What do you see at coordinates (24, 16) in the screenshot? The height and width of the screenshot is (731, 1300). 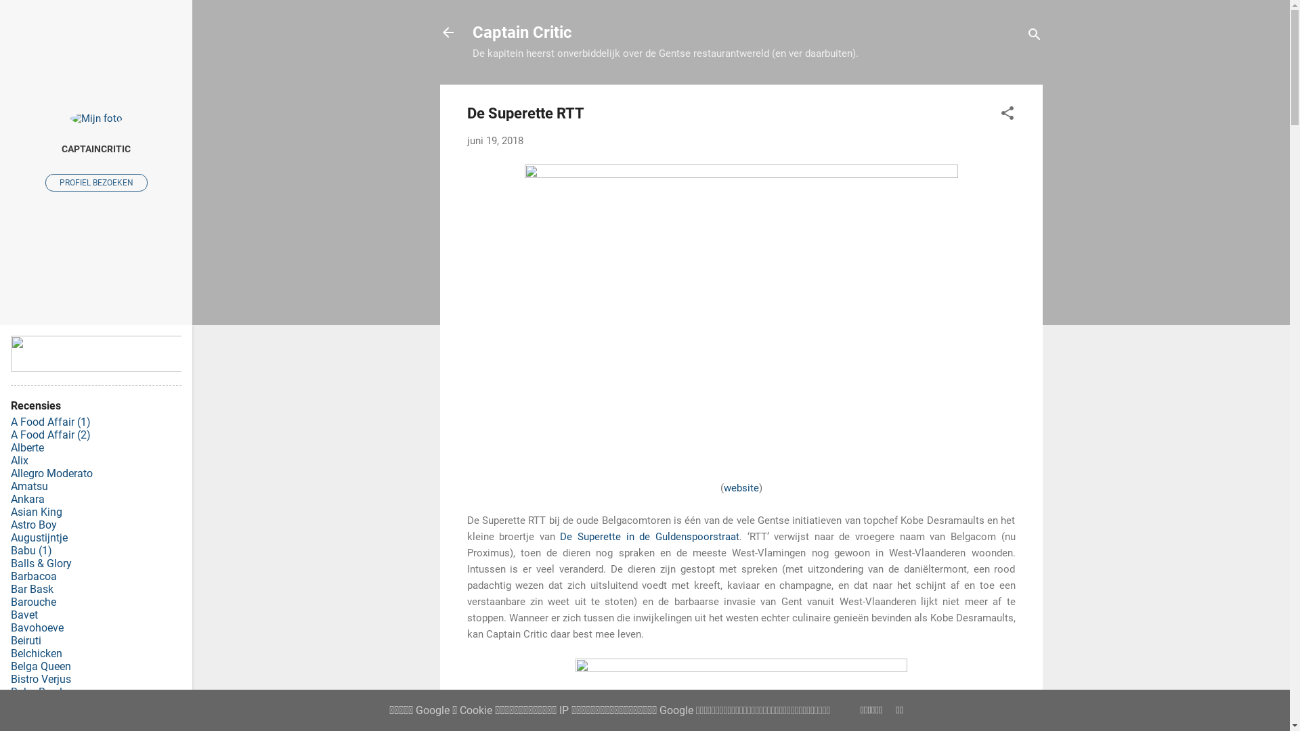 I see `Zoeken` at bounding box center [24, 16].